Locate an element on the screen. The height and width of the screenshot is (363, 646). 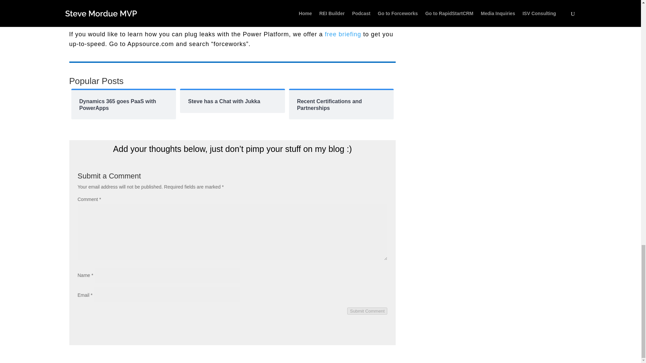
free briefing is located at coordinates (343, 34).